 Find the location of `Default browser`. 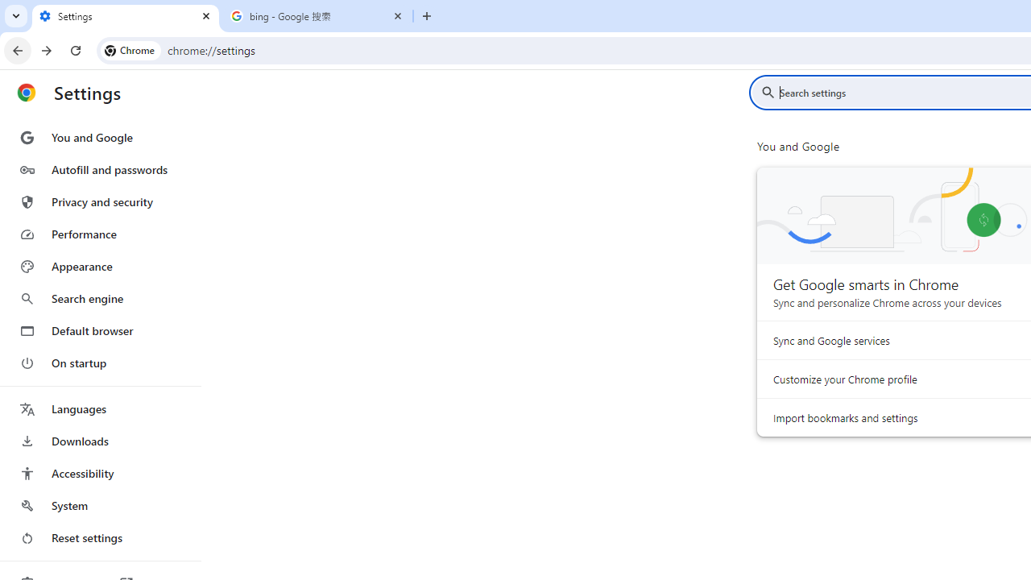

Default browser is located at coordinates (100, 330).